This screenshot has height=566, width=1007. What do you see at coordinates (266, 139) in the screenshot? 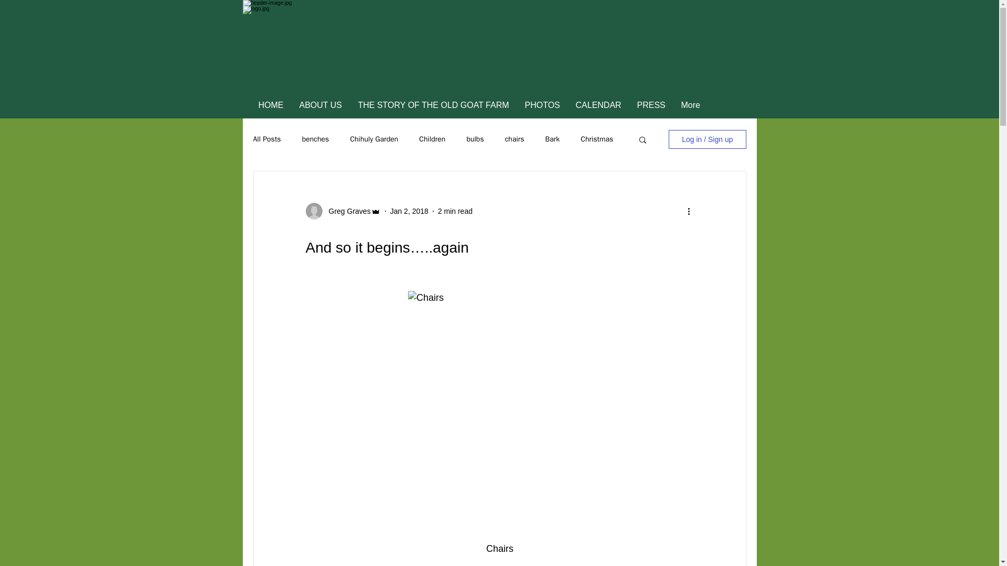
I see `All Posts` at bounding box center [266, 139].